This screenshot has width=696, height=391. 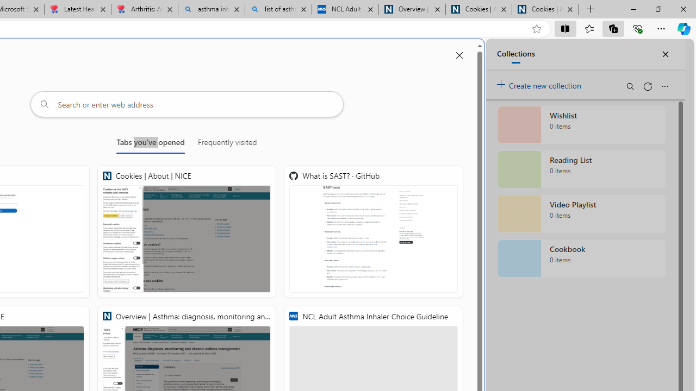 I want to click on Frequently visited, so click(x=227, y=144).